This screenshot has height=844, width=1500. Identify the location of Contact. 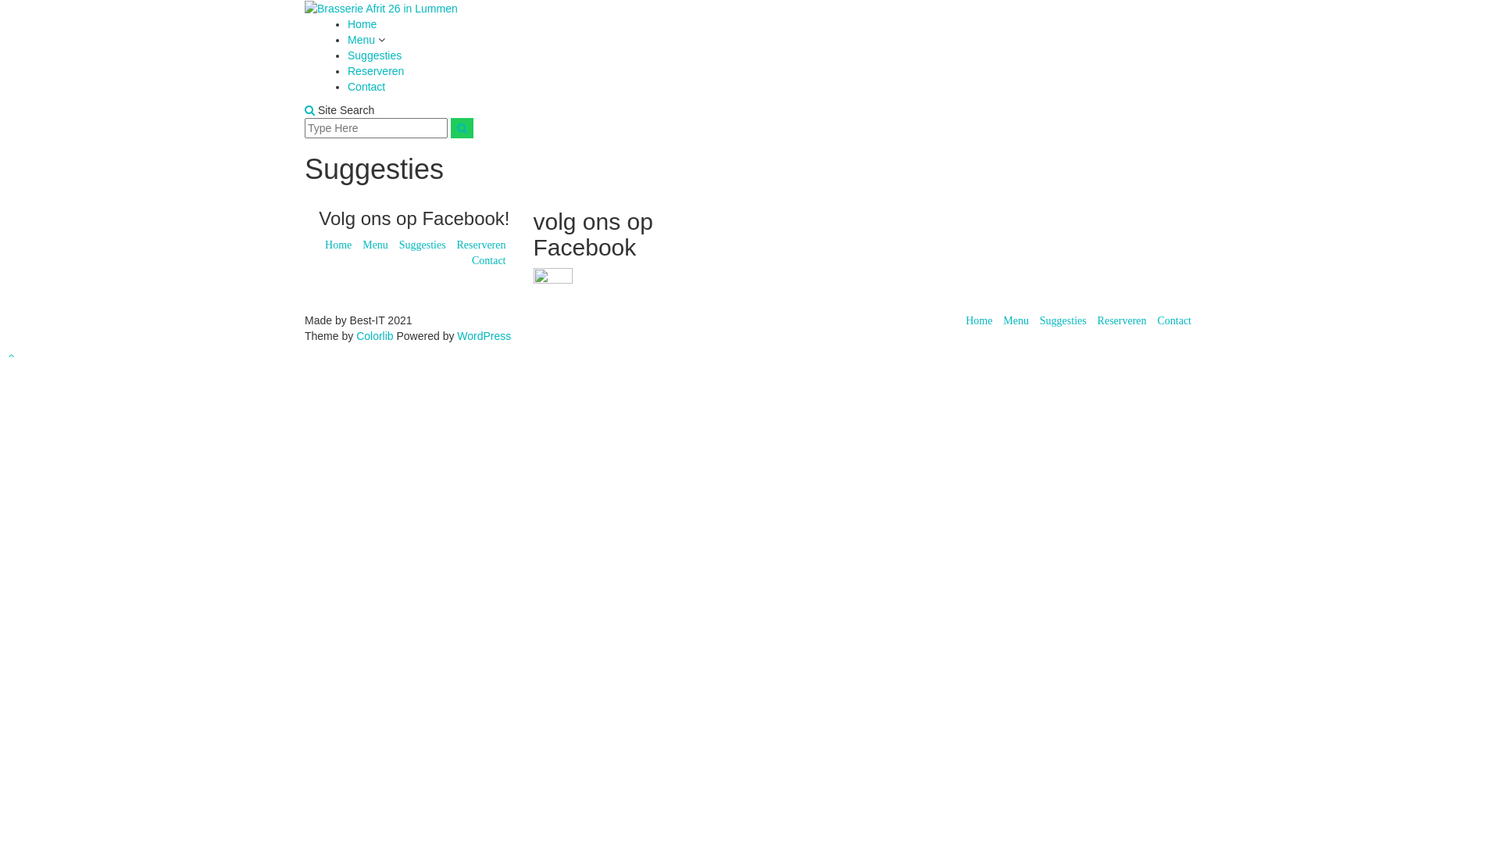
(366, 87).